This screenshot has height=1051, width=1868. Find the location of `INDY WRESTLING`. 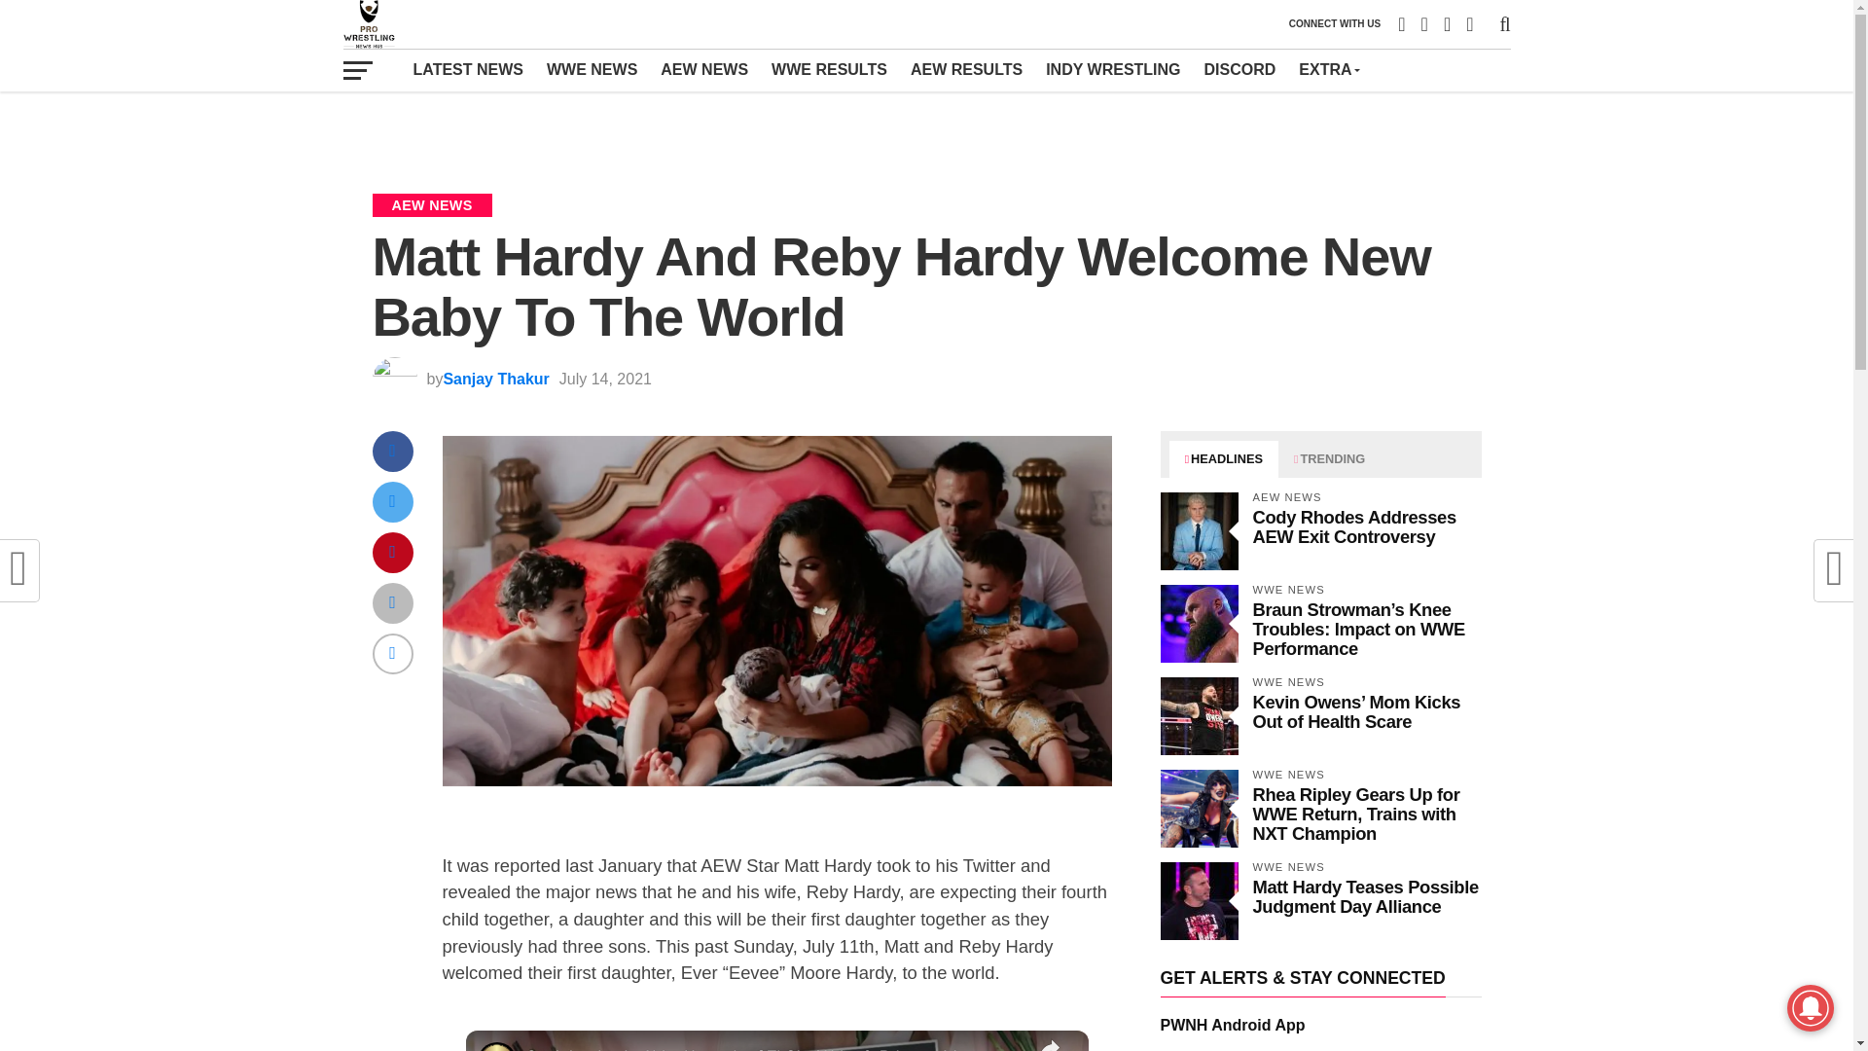

INDY WRESTLING is located at coordinates (1113, 69).